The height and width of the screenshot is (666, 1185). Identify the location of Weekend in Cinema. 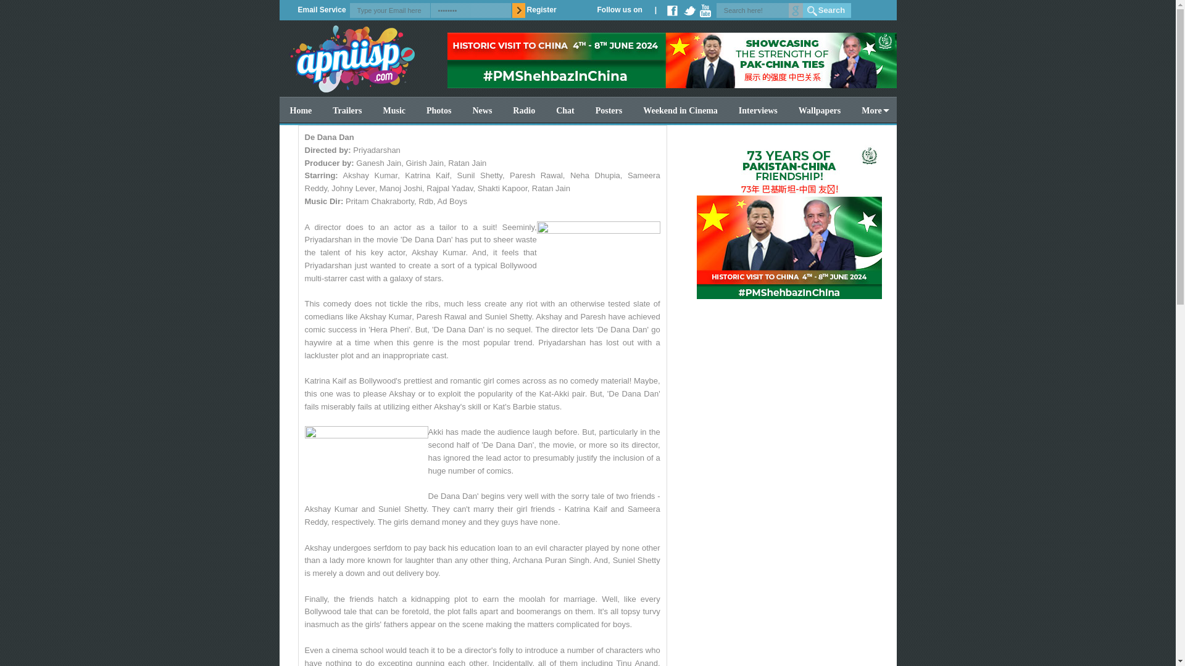
(680, 110).